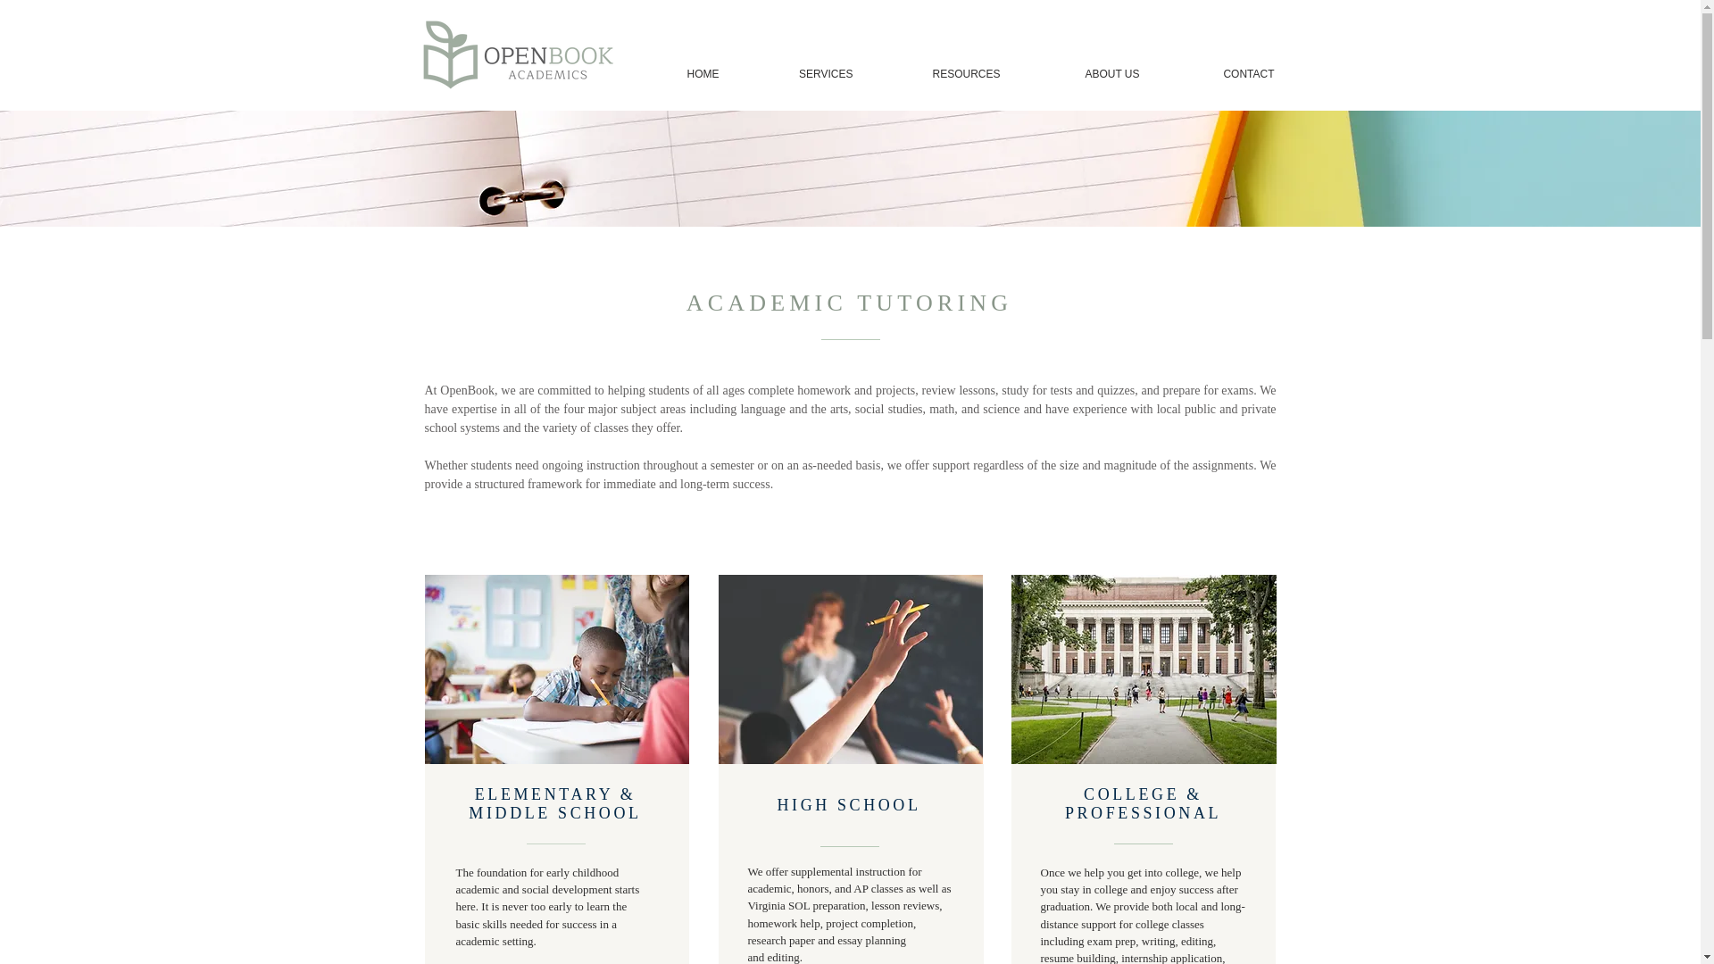  I want to click on CONTACT, so click(1221, 74).